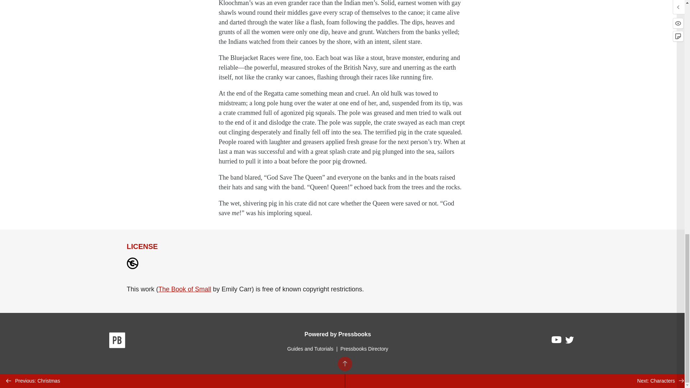  Describe the element at coordinates (185, 289) in the screenshot. I see `The Book of Small` at that location.